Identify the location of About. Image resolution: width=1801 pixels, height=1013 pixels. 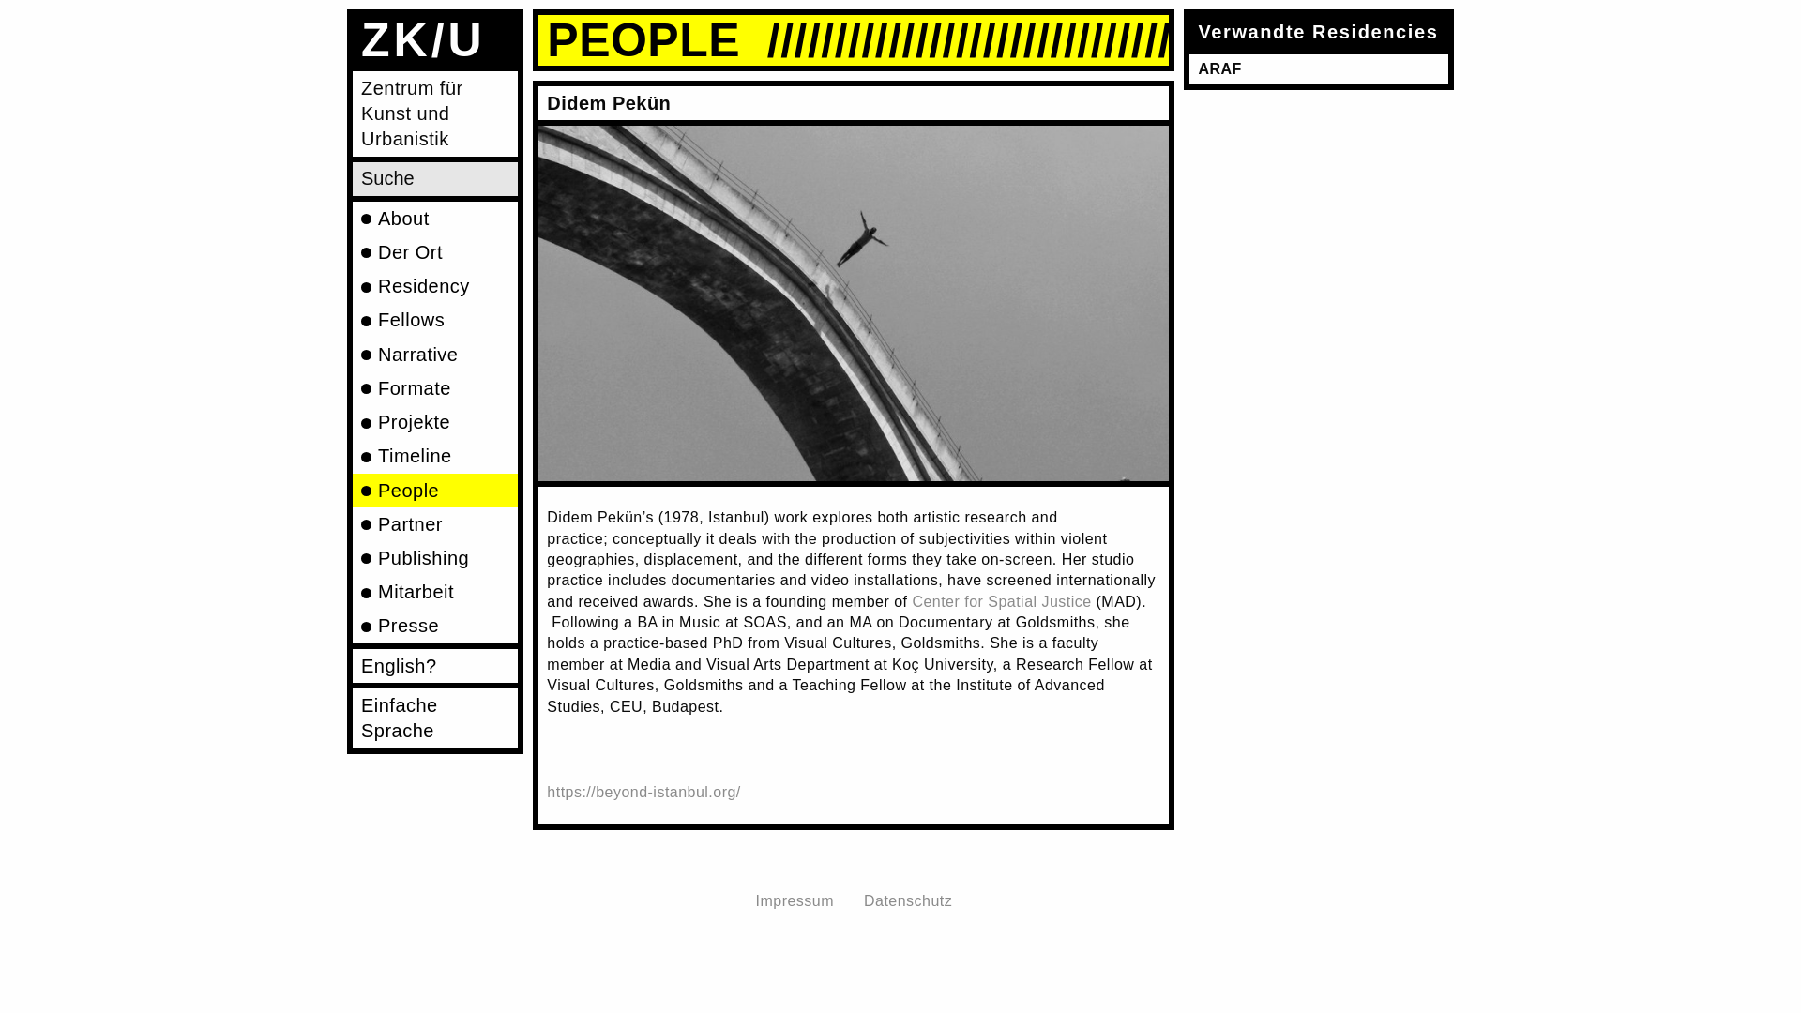
(435, 218).